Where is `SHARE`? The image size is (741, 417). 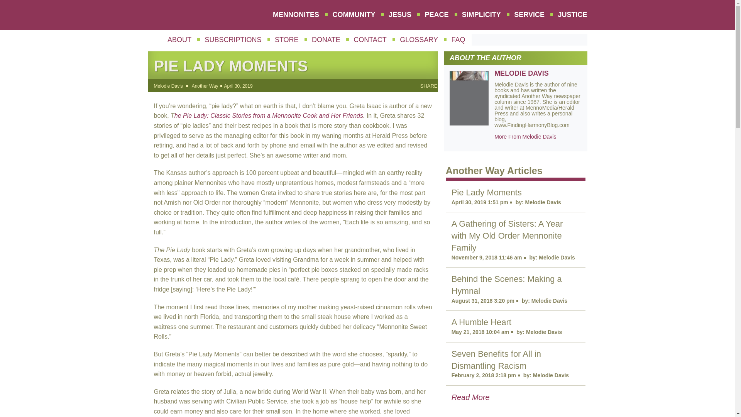
SHARE is located at coordinates (429, 86).